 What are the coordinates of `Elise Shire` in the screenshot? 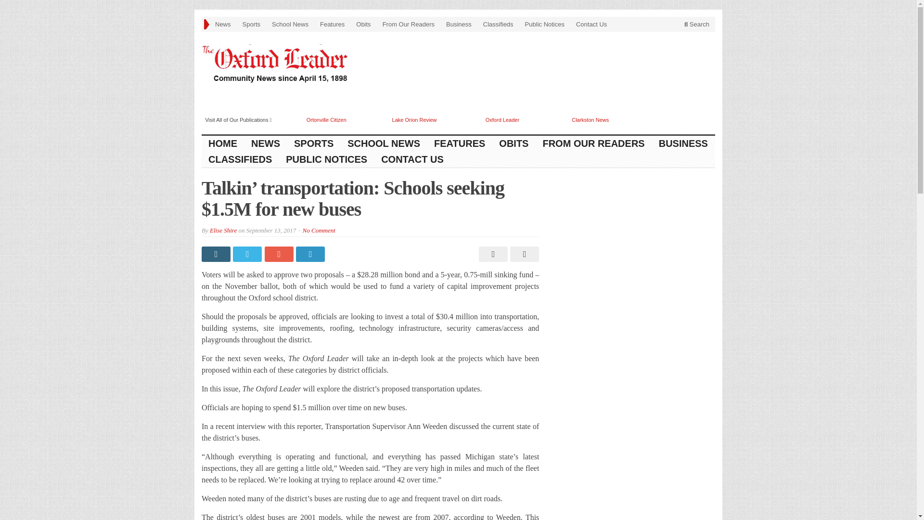 It's located at (223, 230).